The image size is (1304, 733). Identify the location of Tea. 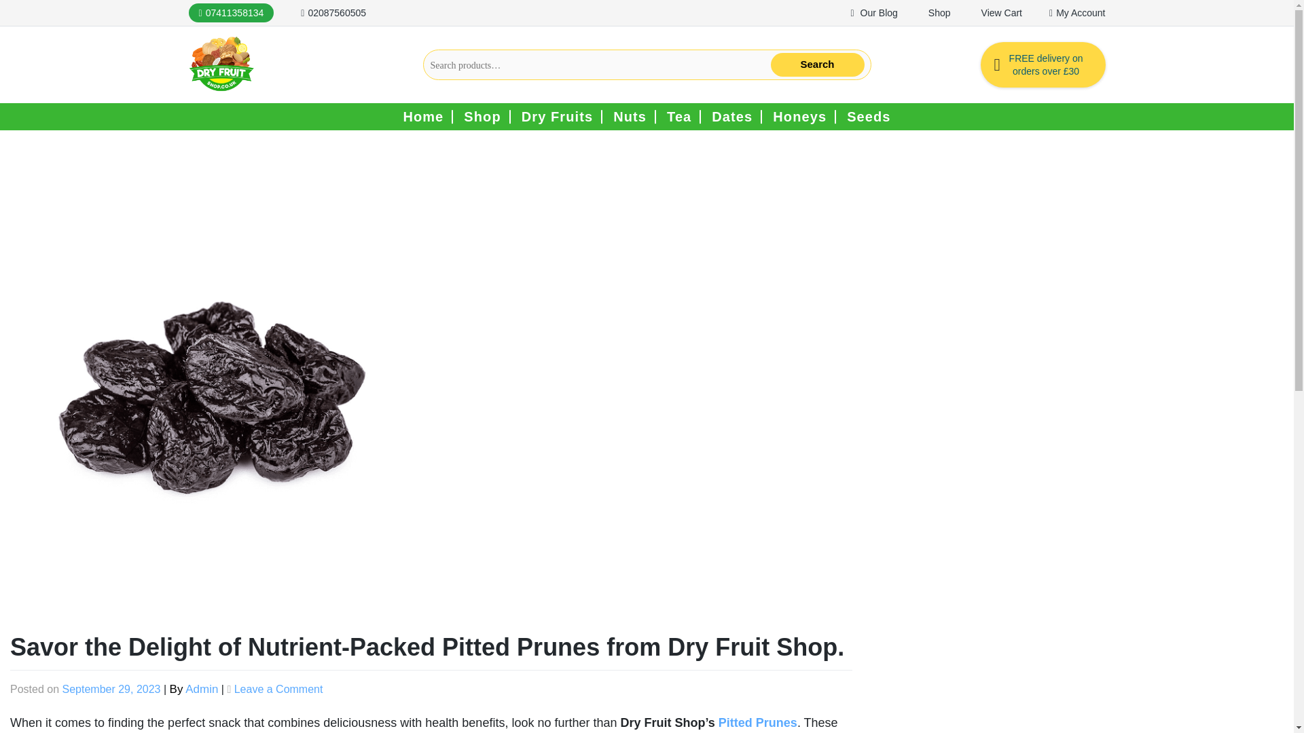
(678, 116).